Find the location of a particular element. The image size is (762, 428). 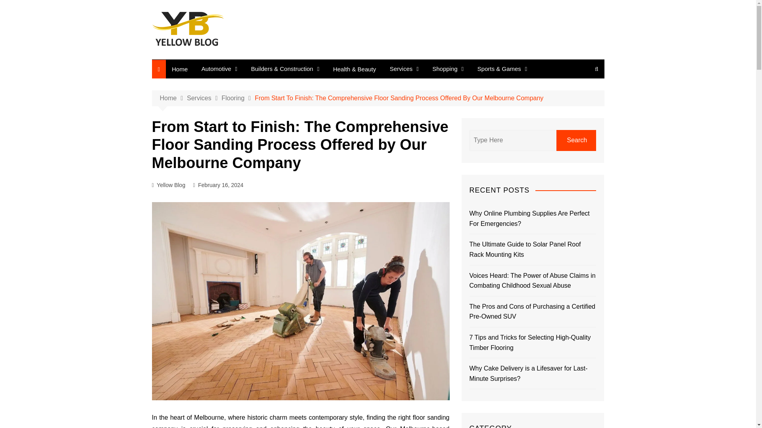

Automotive is located at coordinates (219, 69).